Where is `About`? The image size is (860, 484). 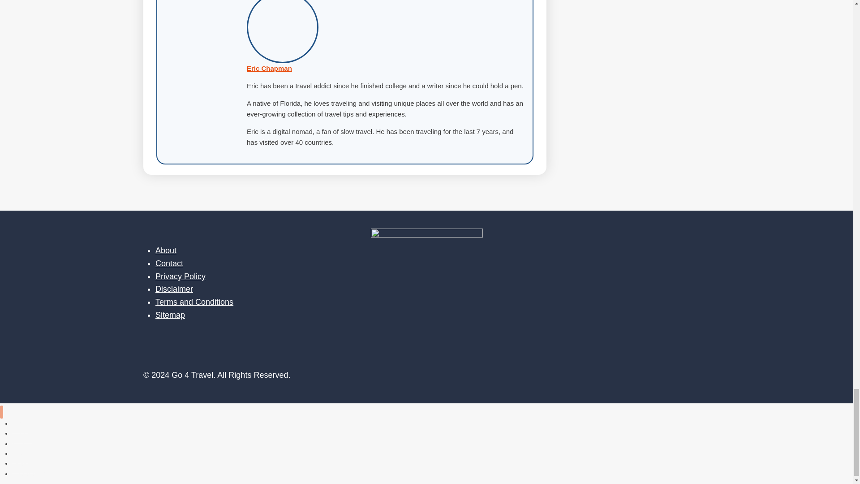 About is located at coordinates (166, 250).